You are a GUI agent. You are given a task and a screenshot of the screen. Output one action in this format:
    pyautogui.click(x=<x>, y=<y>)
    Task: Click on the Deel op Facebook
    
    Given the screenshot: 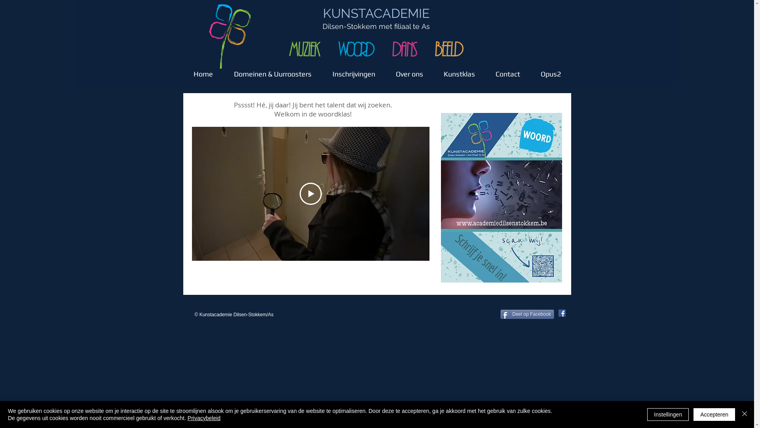 What is the action you would take?
    pyautogui.click(x=527, y=314)
    